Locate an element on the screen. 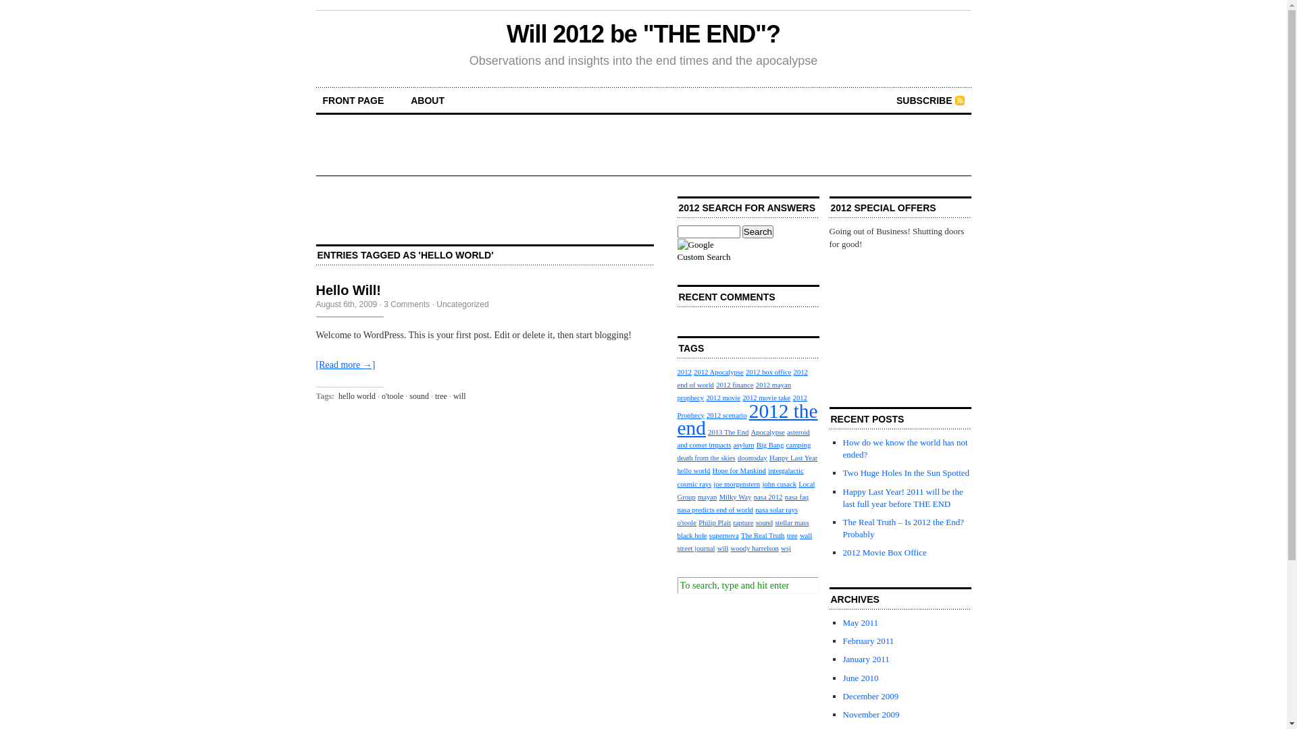 This screenshot has width=1297, height=729. Apocalypse is located at coordinates (768, 432).